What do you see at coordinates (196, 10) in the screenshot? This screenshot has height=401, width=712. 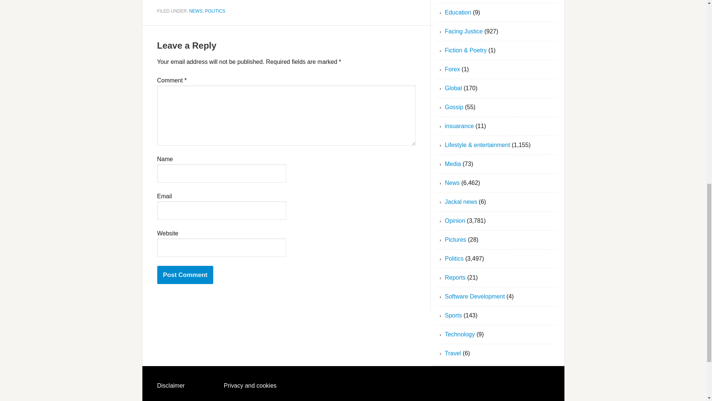 I see `NEWS` at bounding box center [196, 10].